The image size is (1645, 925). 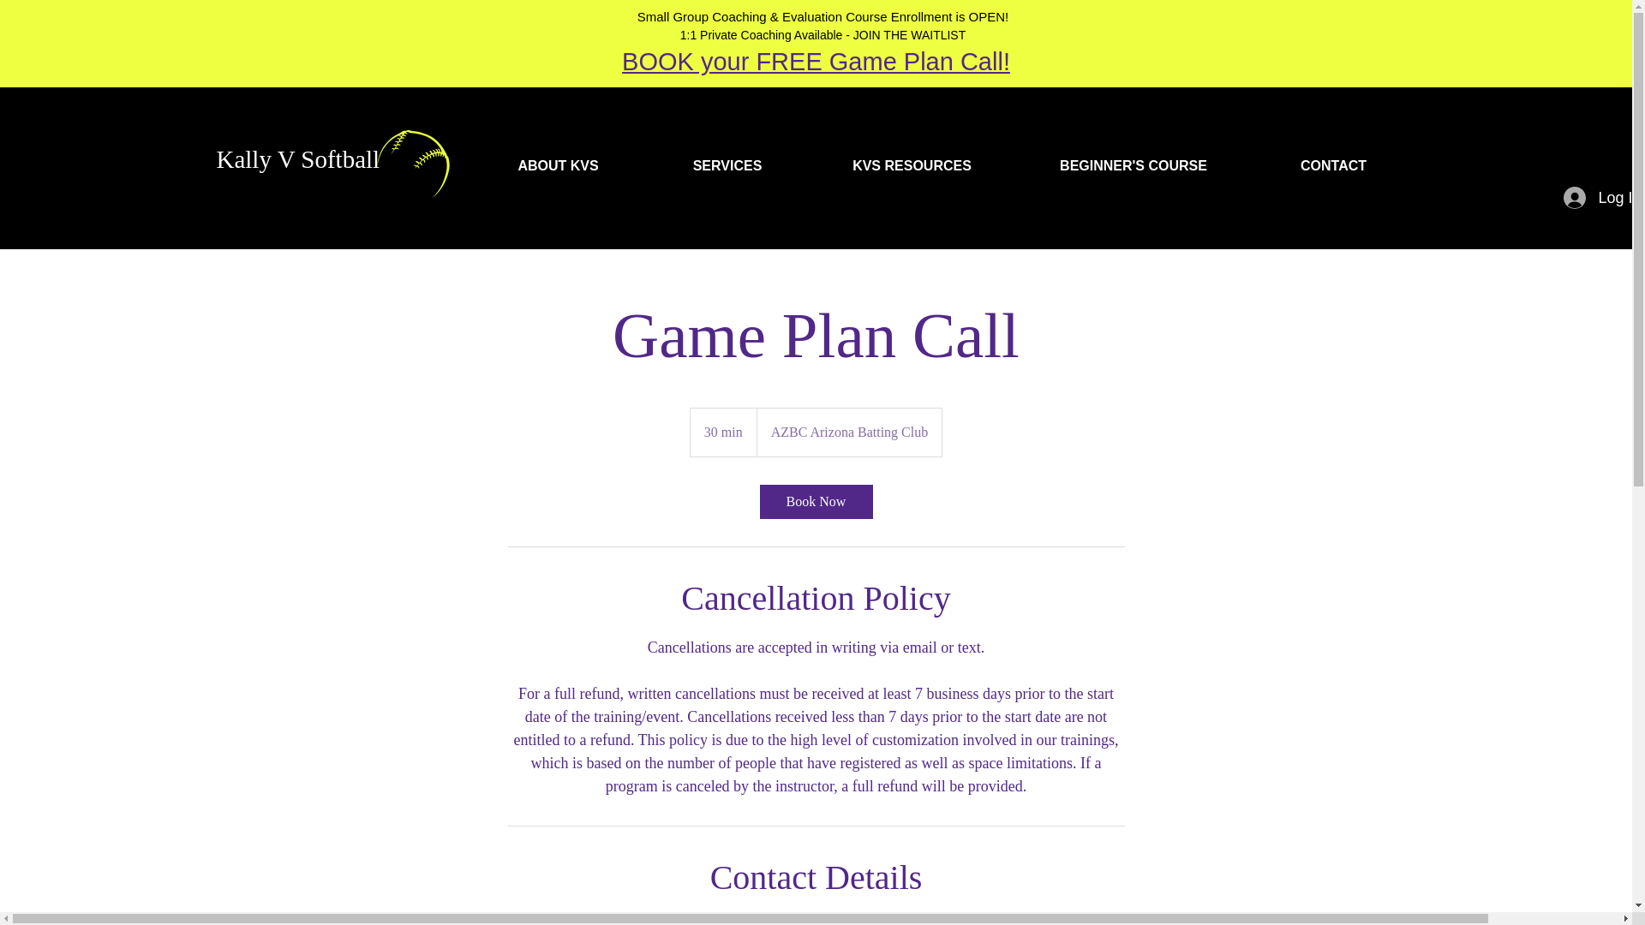 I want to click on Book Now, so click(x=815, y=501).